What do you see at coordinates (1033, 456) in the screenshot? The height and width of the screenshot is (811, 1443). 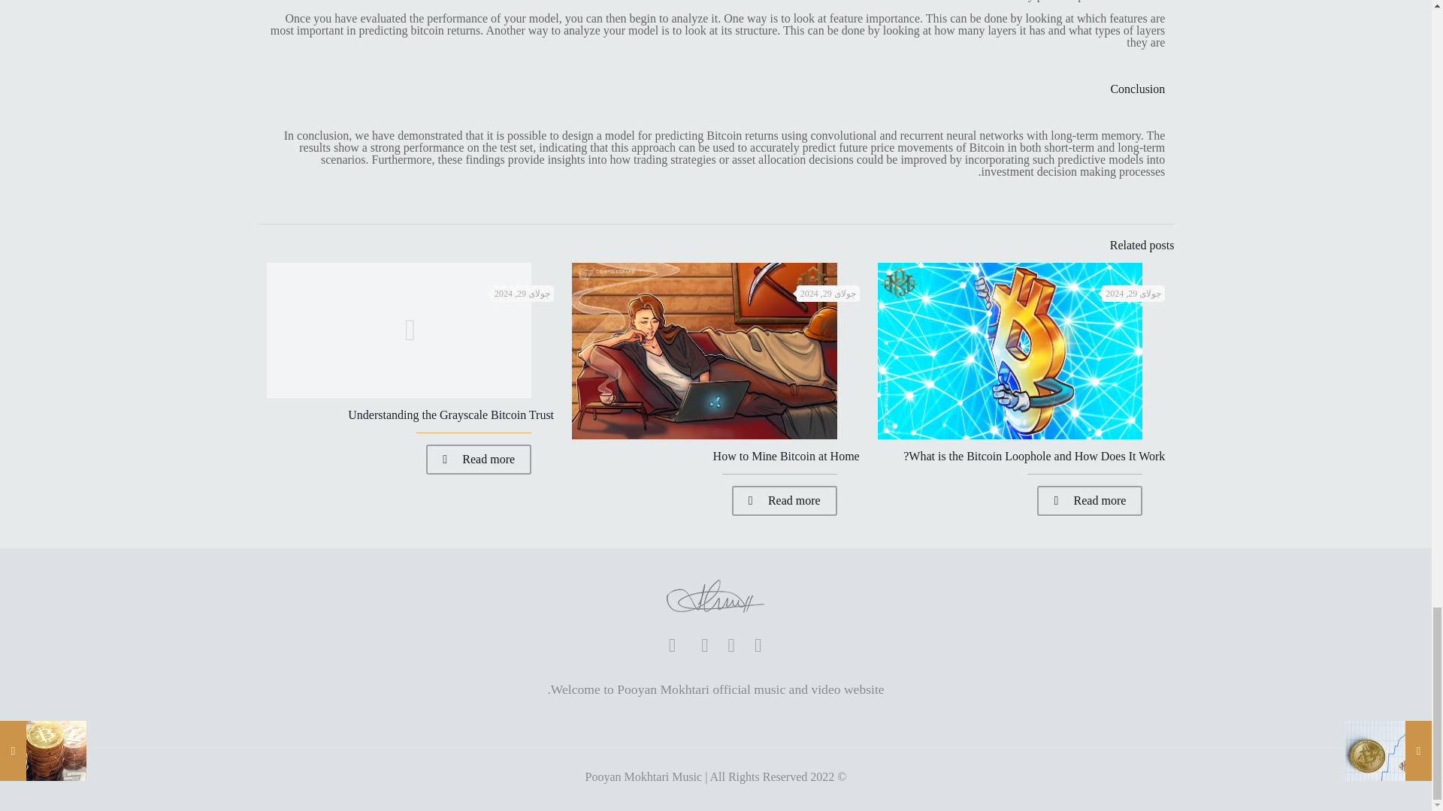 I see `What is the Bitcoin Loophole and How Does It Work?` at bounding box center [1033, 456].